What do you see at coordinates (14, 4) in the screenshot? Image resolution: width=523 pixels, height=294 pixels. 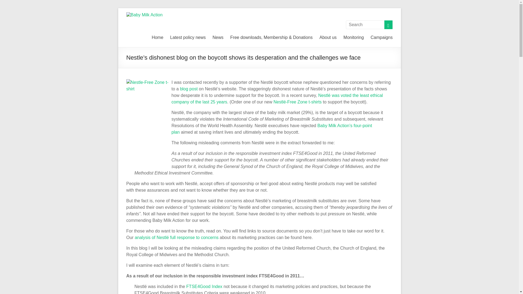 I see `Search` at bounding box center [14, 4].